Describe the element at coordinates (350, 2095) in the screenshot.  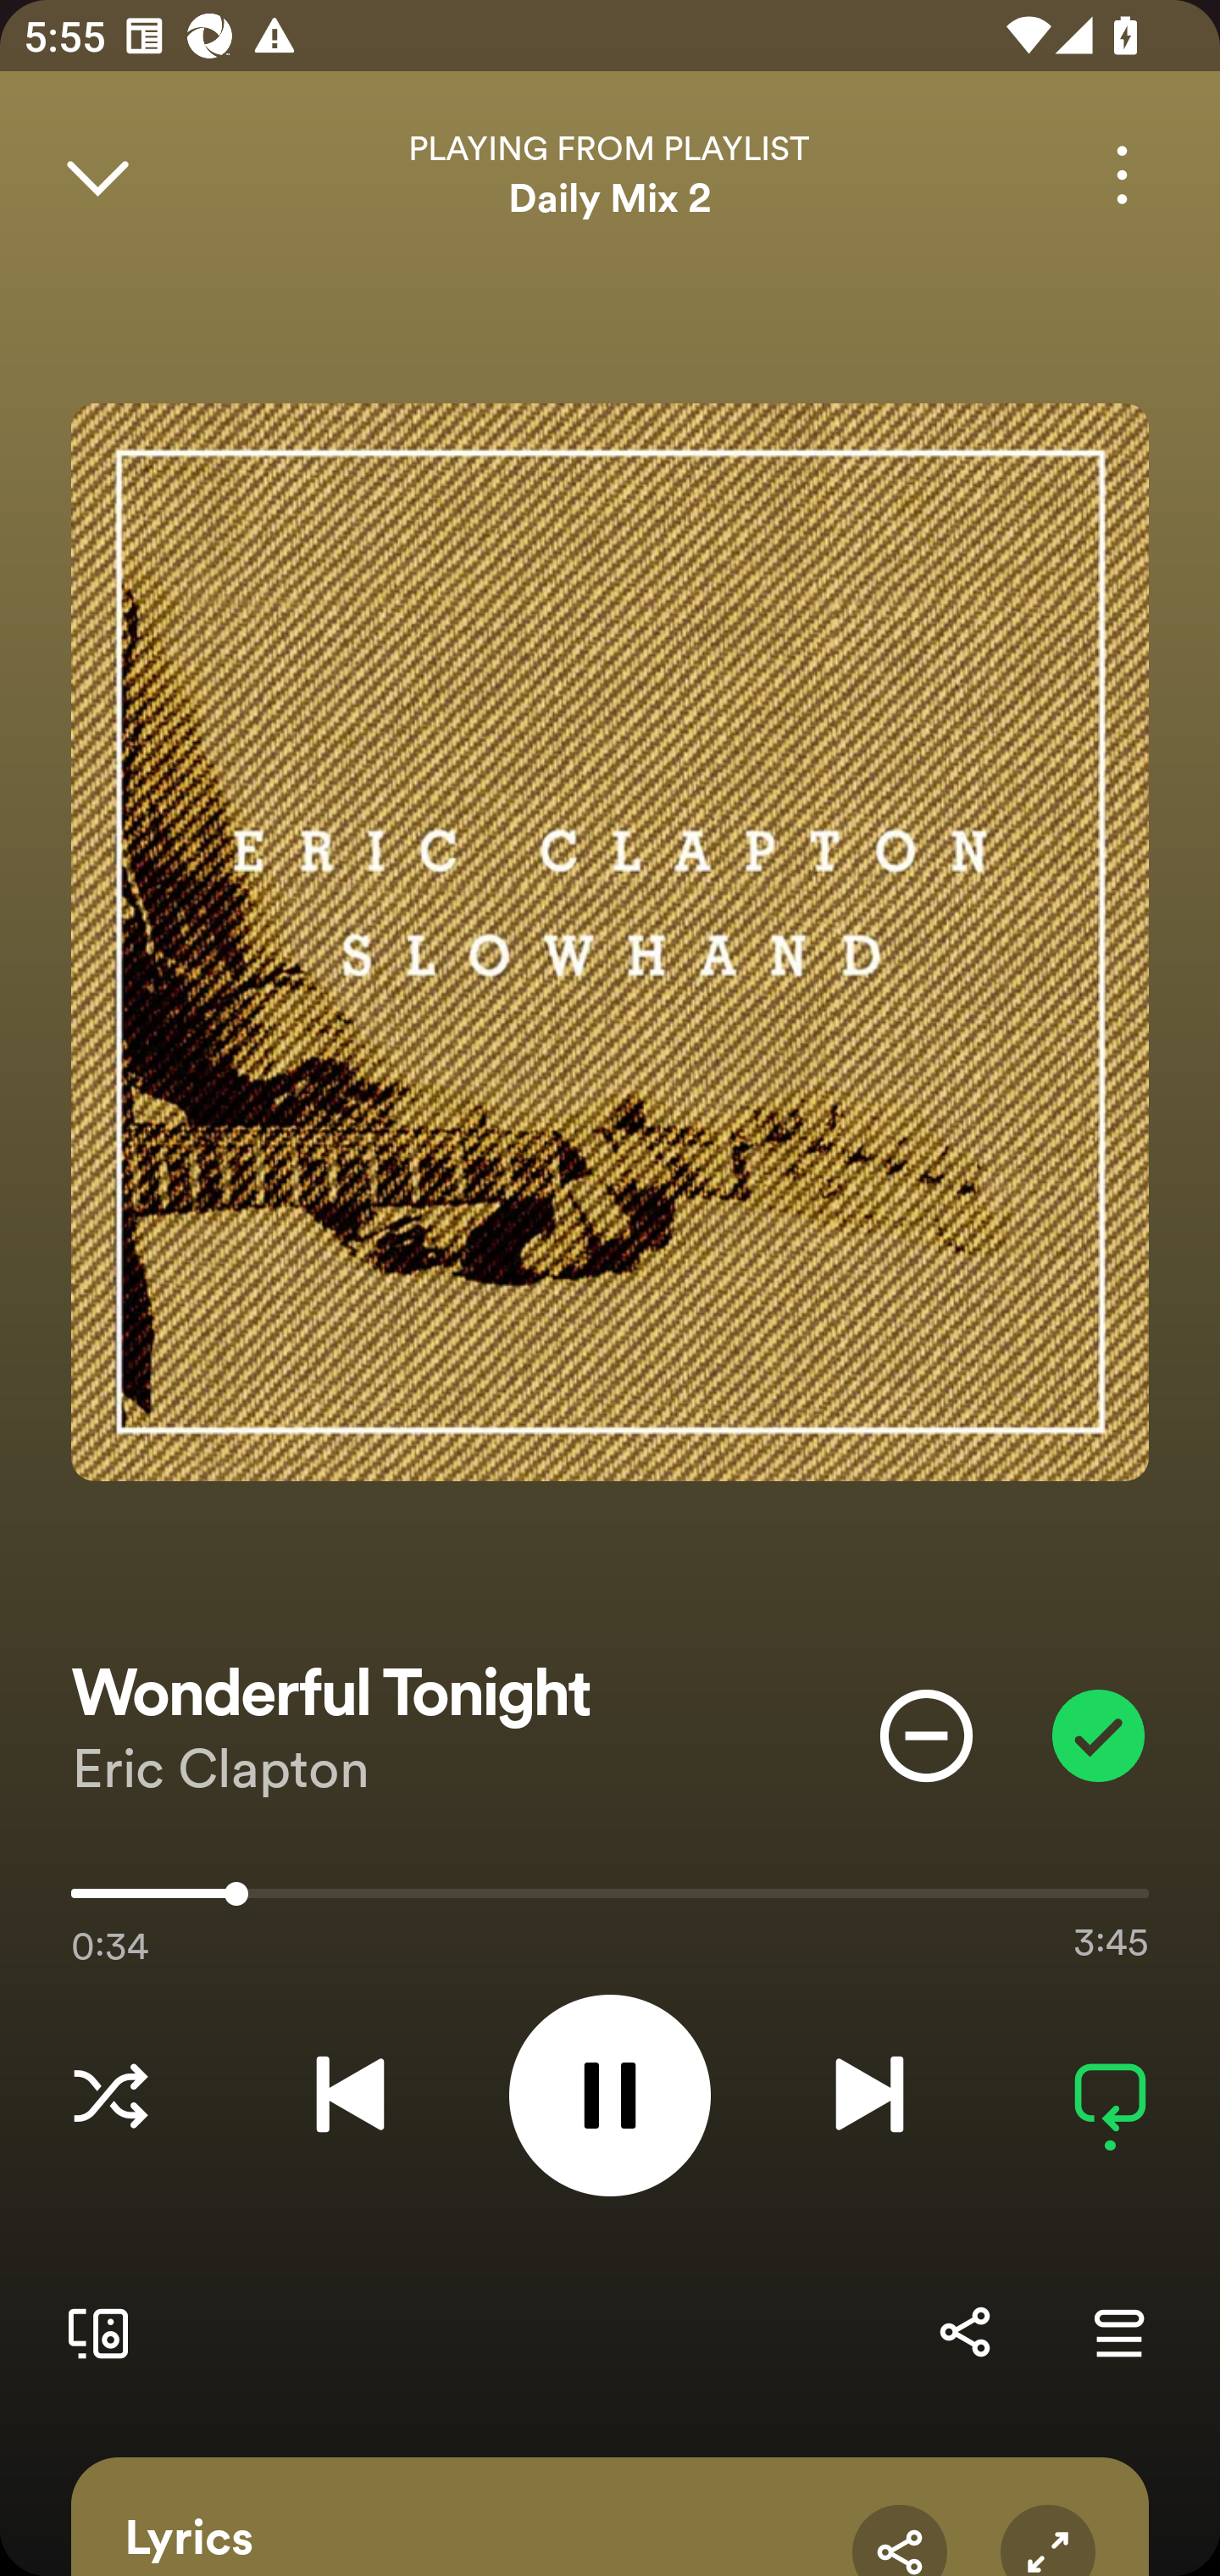
I see `Previous` at that location.